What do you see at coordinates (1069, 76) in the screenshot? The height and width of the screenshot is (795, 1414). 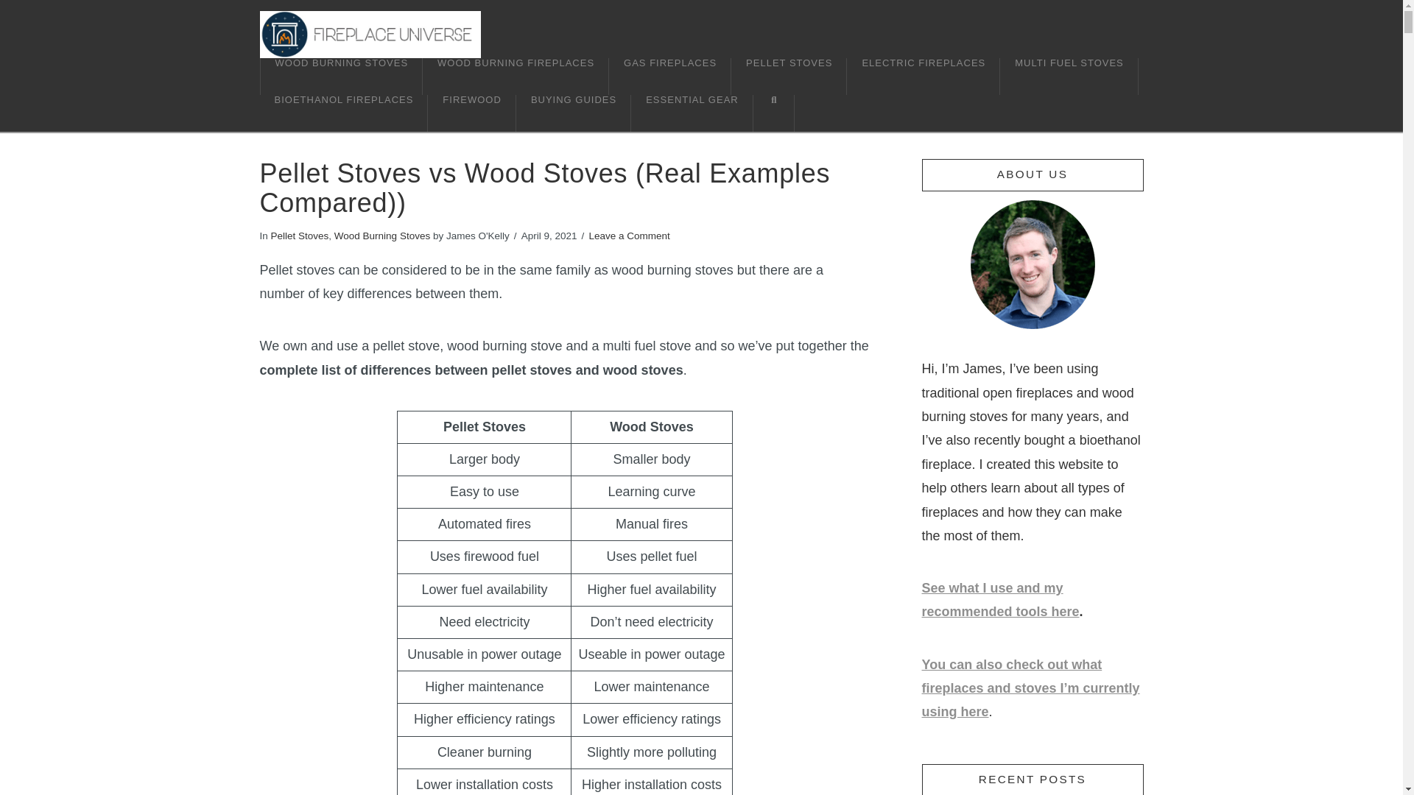 I see `MULTI FUEL STOVES` at bounding box center [1069, 76].